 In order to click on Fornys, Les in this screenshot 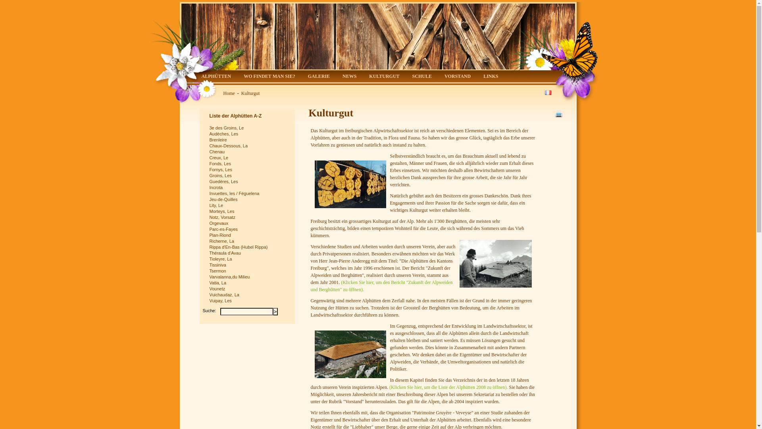, I will do `click(248, 170)`.